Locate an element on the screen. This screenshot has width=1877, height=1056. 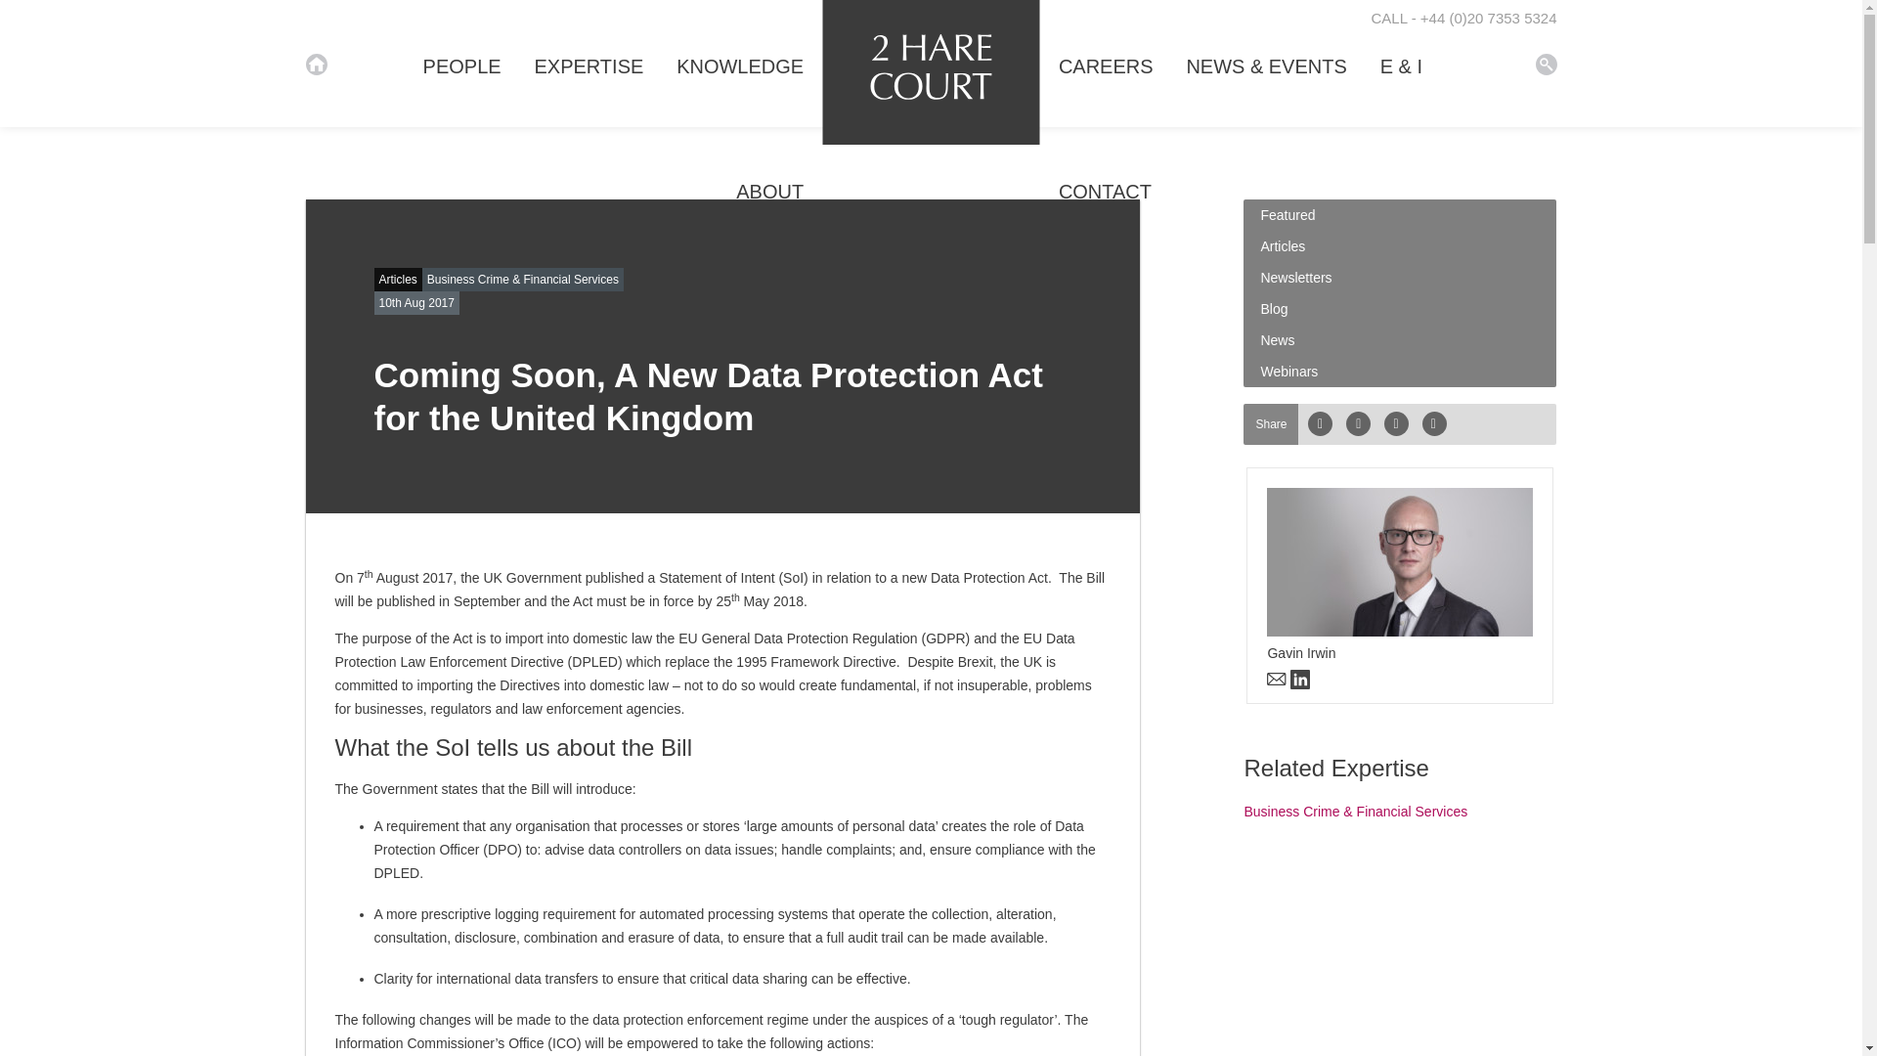
ABOUT is located at coordinates (768, 188).